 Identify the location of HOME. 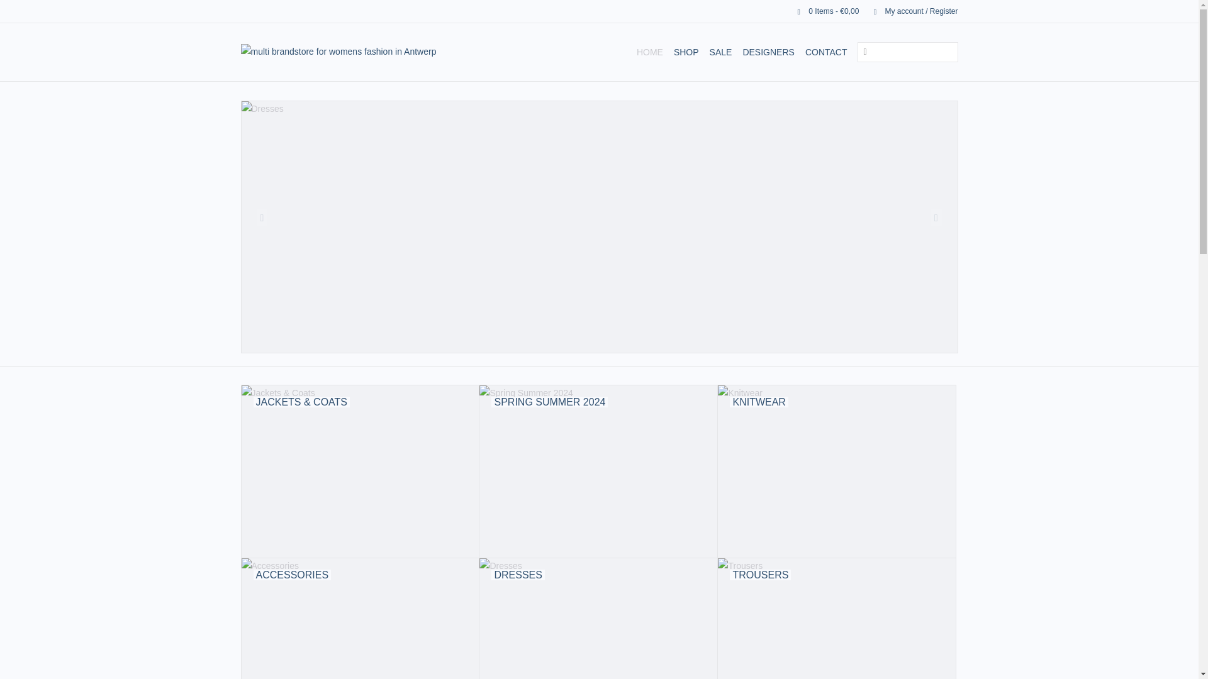
(649, 52).